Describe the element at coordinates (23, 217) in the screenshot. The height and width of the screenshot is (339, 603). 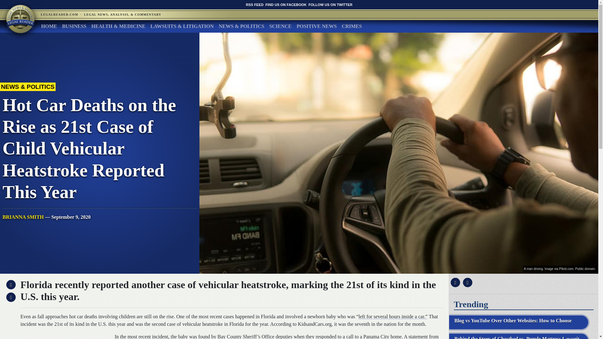
I see `BRIANNA SMITH` at that location.